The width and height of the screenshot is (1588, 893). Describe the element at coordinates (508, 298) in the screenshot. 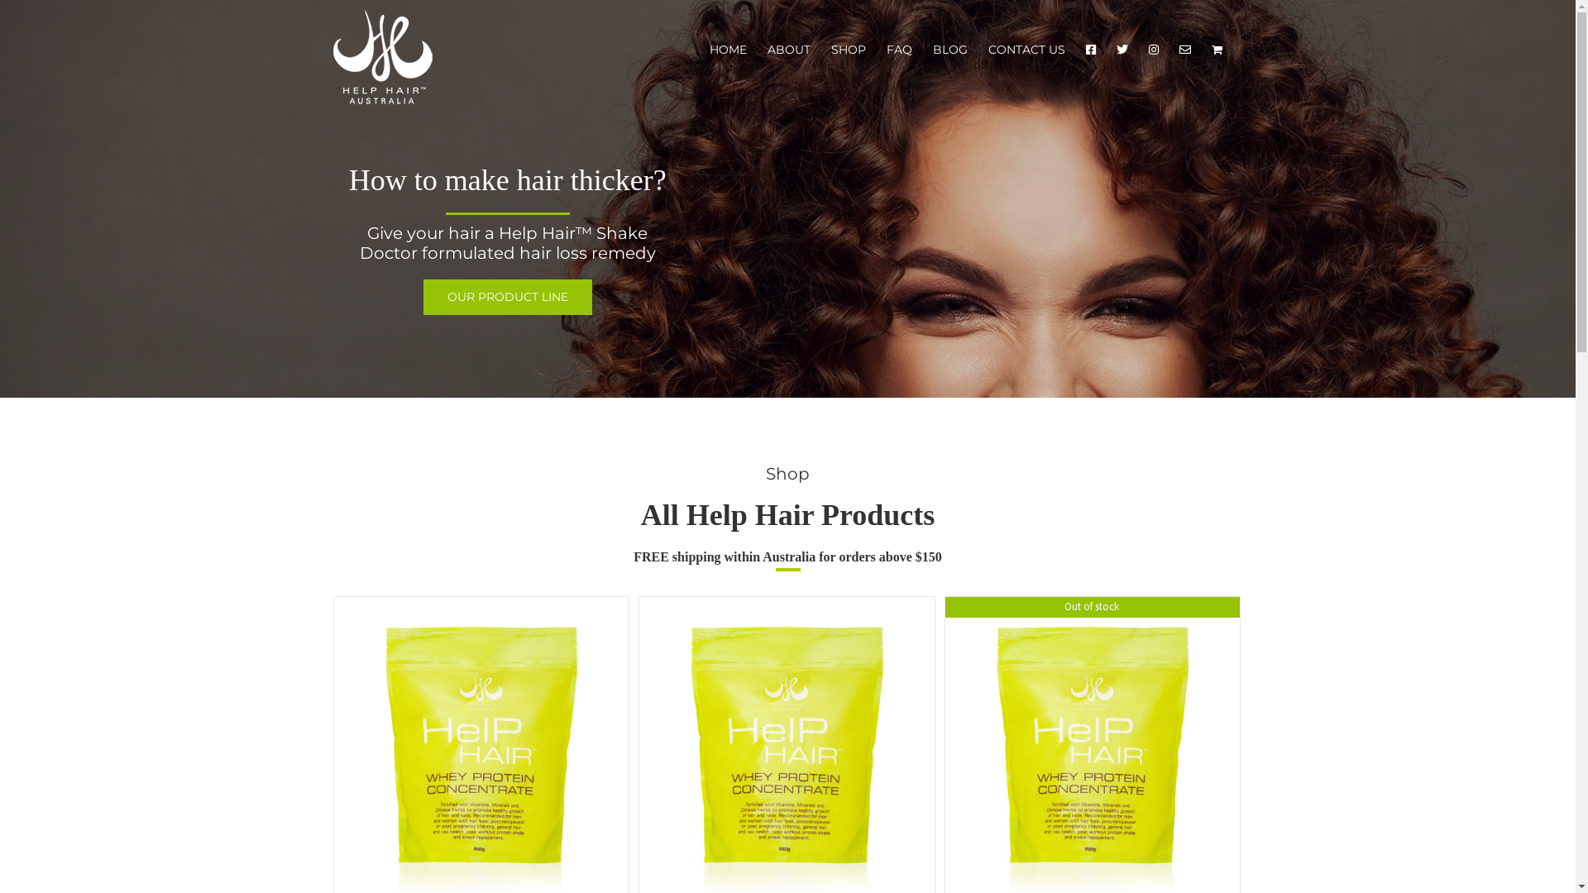

I see `OUR PRODUCT LINE` at that location.